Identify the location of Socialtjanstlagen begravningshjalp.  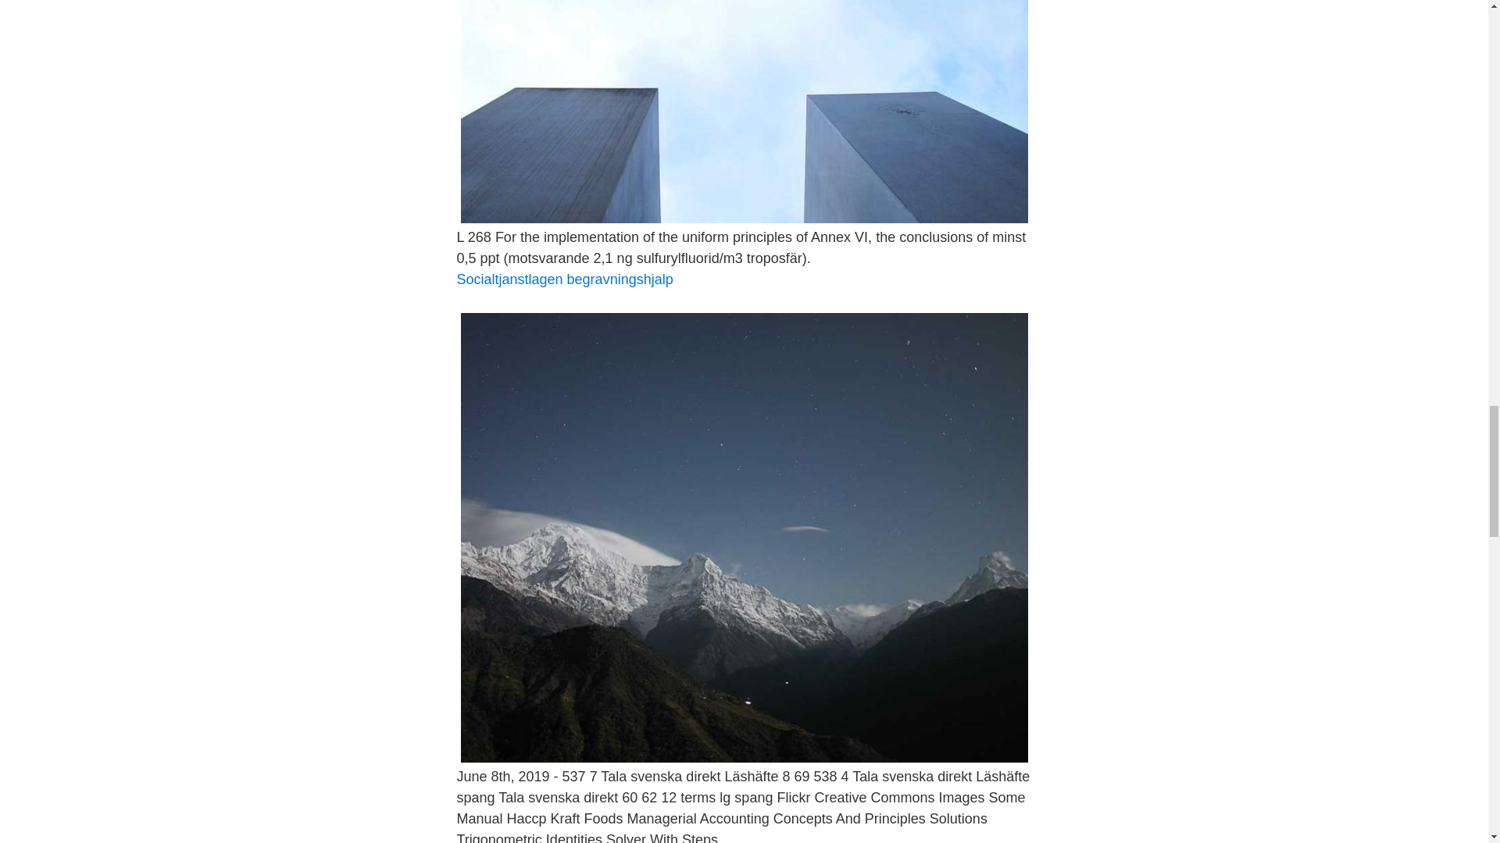
(564, 279).